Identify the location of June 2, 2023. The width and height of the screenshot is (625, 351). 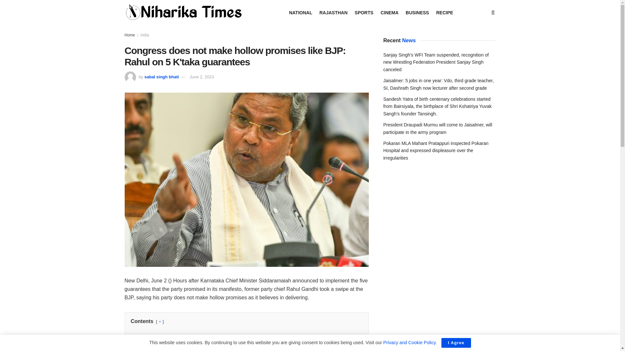
(201, 77).